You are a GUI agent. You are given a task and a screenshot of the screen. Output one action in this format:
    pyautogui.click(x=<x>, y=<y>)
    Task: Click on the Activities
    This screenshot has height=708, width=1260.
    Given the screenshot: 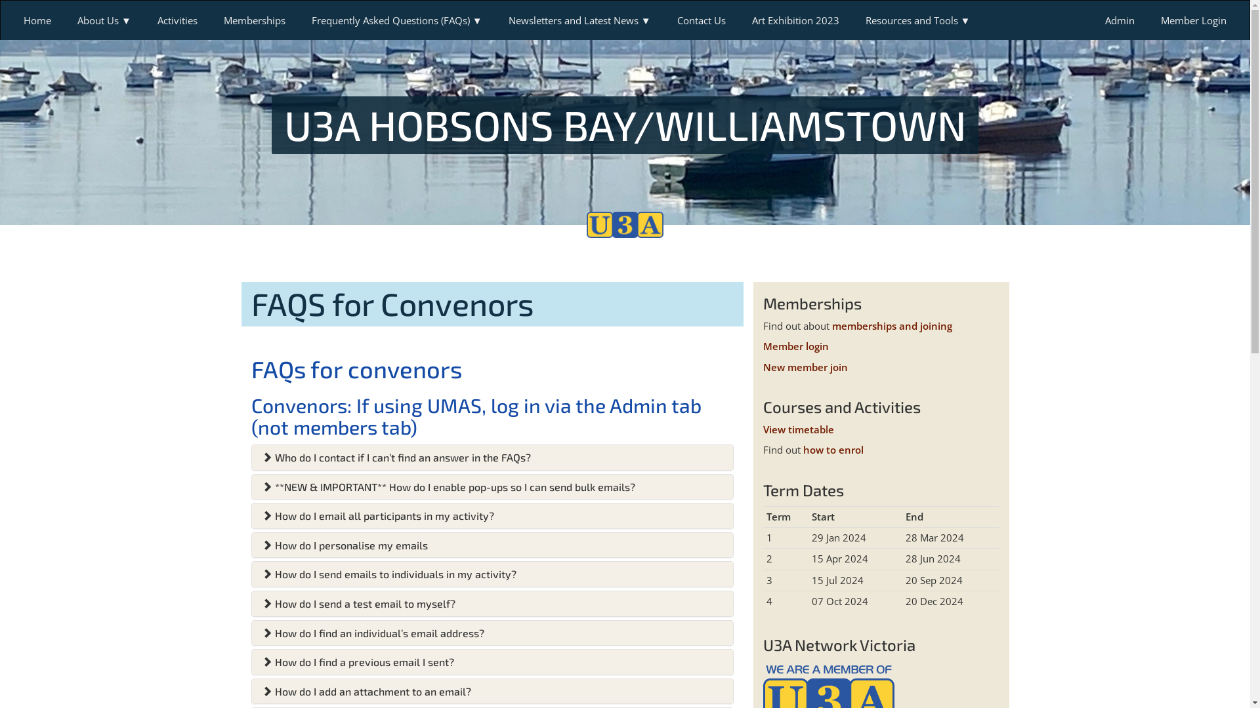 What is the action you would take?
    pyautogui.click(x=177, y=20)
    